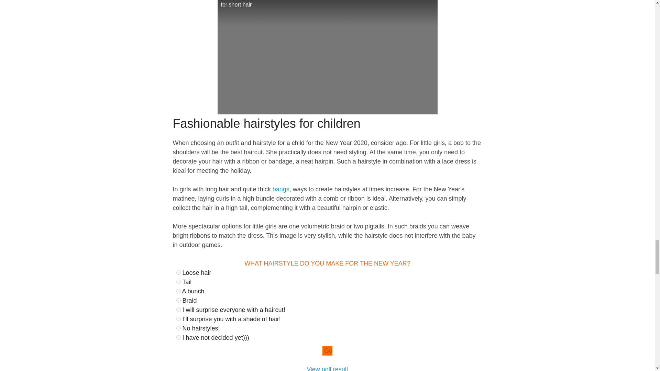 This screenshot has height=371, width=660. Describe the element at coordinates (178, 282) in the screenshot. I see `7346` at that location.